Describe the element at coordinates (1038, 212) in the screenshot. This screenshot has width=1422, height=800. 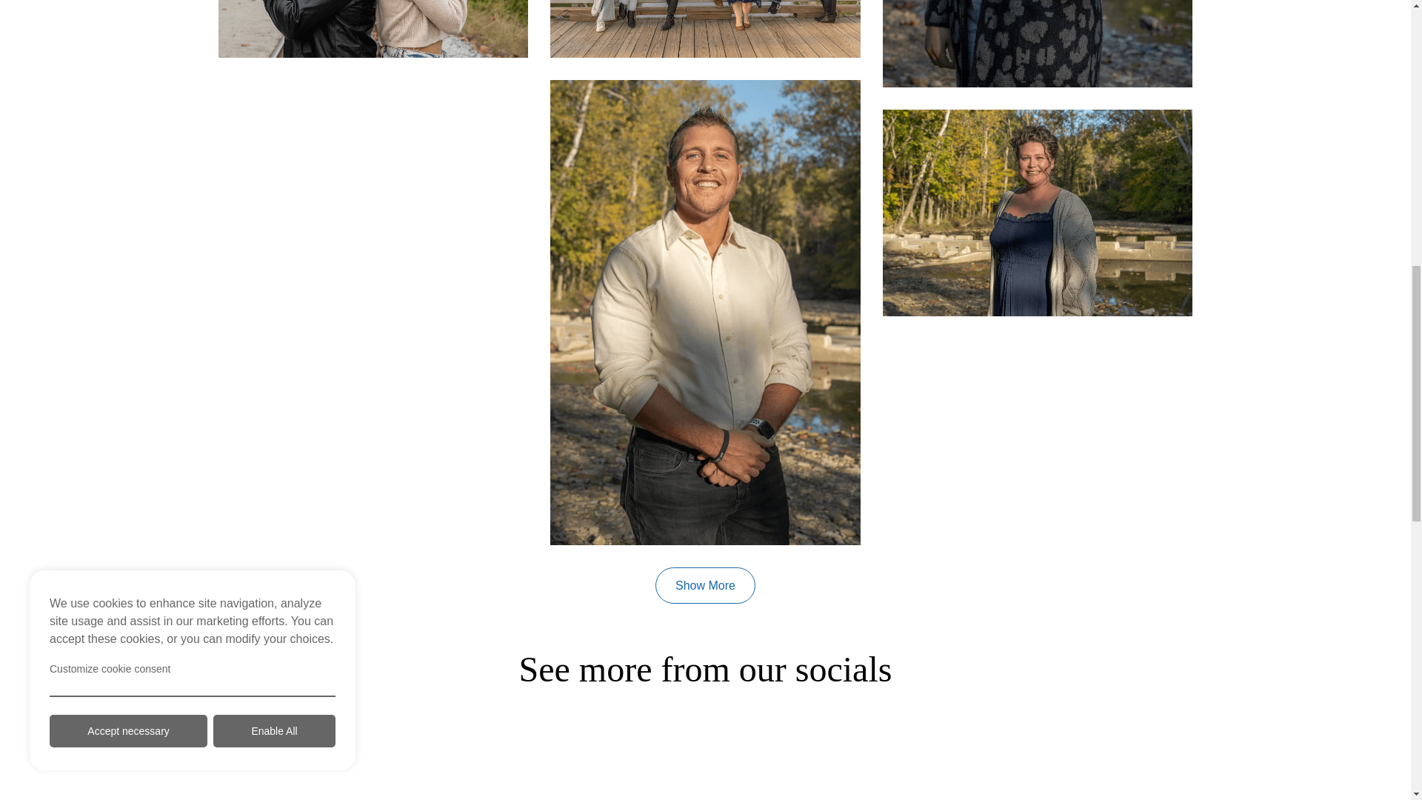
I see `dentist-jordan-m-job` at that location.